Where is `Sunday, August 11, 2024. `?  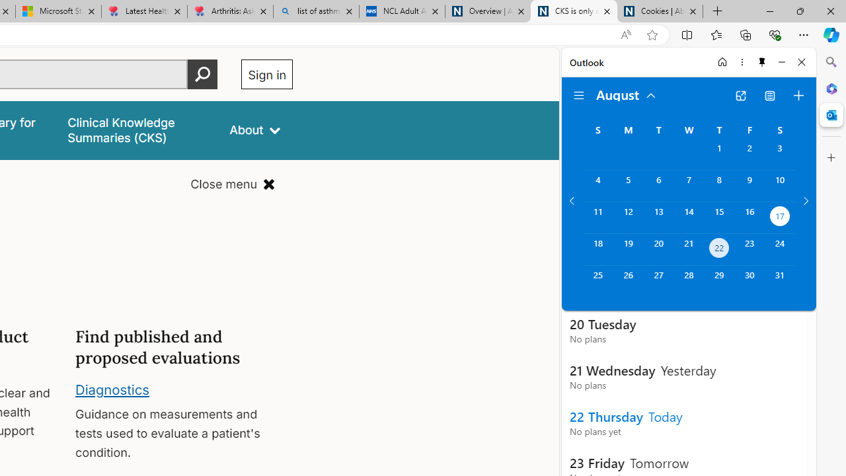
Sunday, August 11, 2024.  is located at coordinates (597, 218).